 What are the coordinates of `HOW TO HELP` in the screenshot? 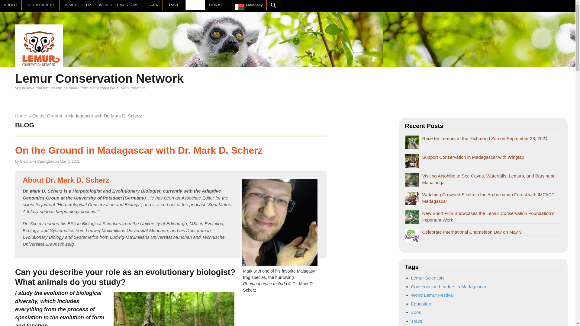 It's located at (77, 5).